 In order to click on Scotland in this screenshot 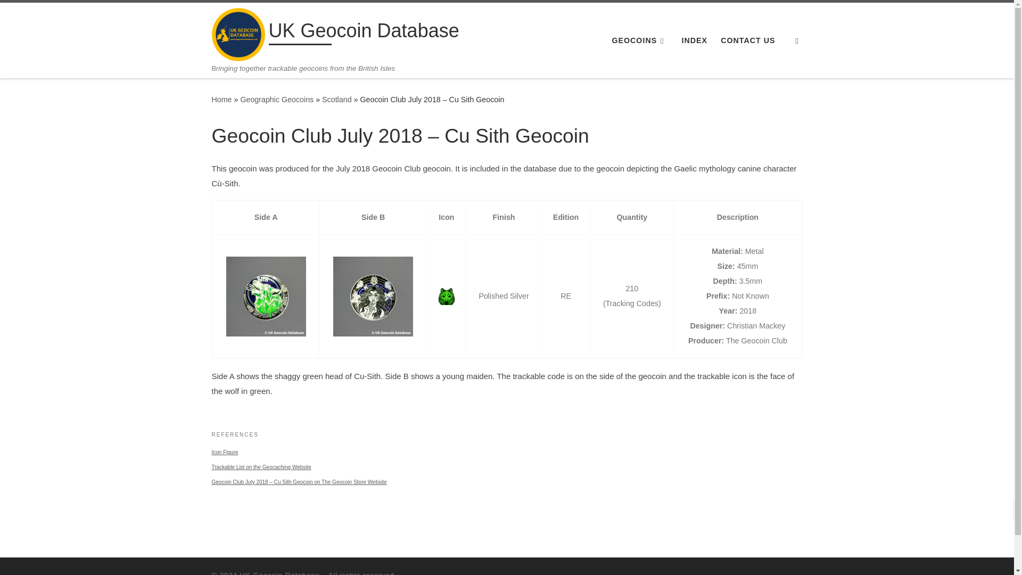, I will do `click(336, 100)`.